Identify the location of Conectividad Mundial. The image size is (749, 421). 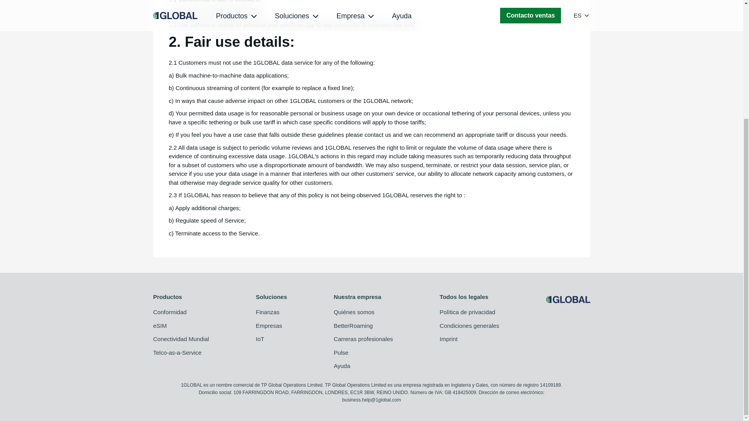
(181, 339).